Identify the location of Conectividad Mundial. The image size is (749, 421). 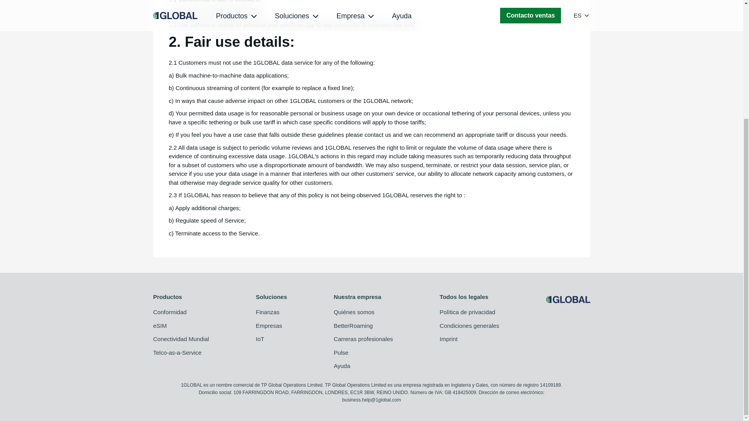
(181, 339).